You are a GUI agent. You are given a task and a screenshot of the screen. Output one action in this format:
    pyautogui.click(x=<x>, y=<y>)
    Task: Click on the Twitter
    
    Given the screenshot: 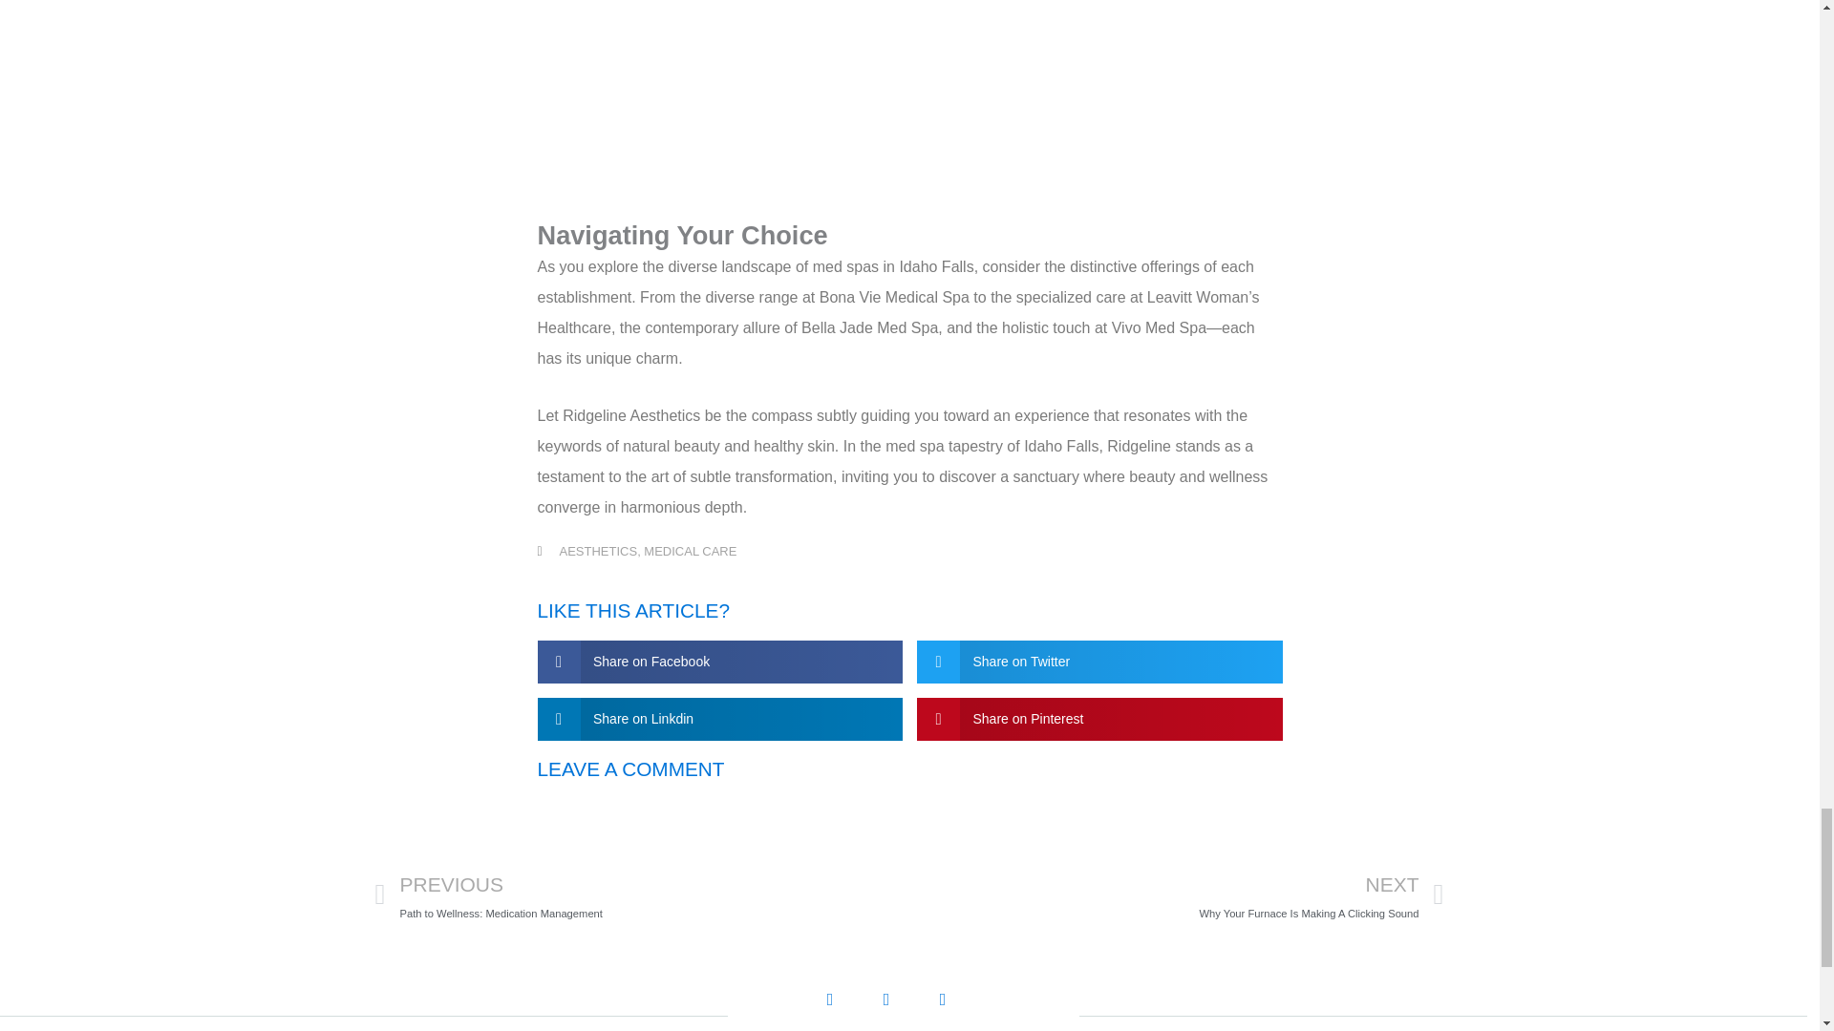 What is the action you would take?
    pyautogui.click(x=598, y=552)
    